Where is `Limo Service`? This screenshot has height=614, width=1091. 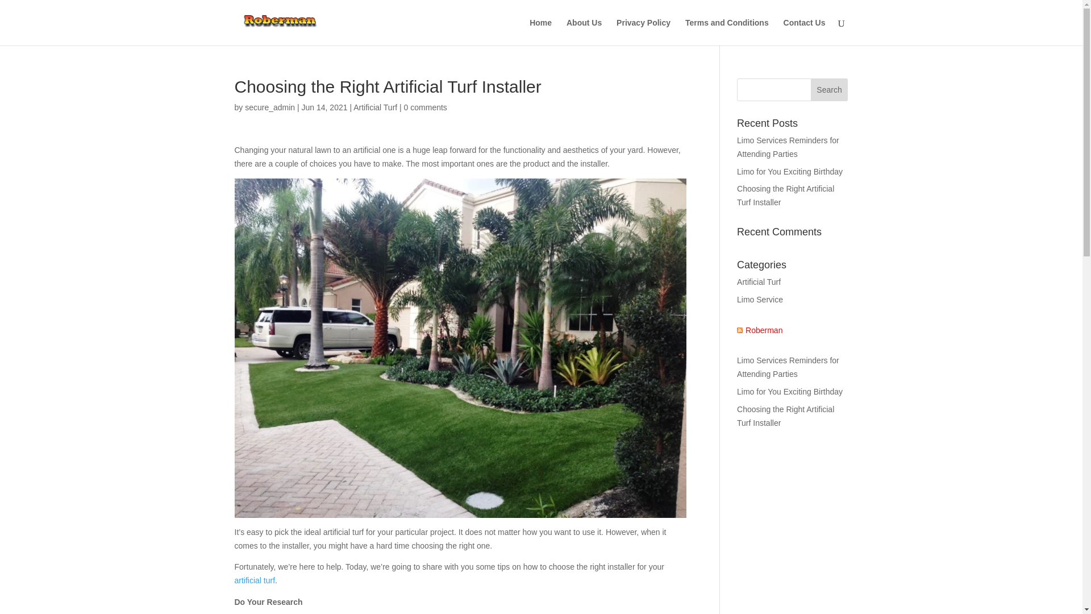
Limo Service is located at coordinates (760, 299).